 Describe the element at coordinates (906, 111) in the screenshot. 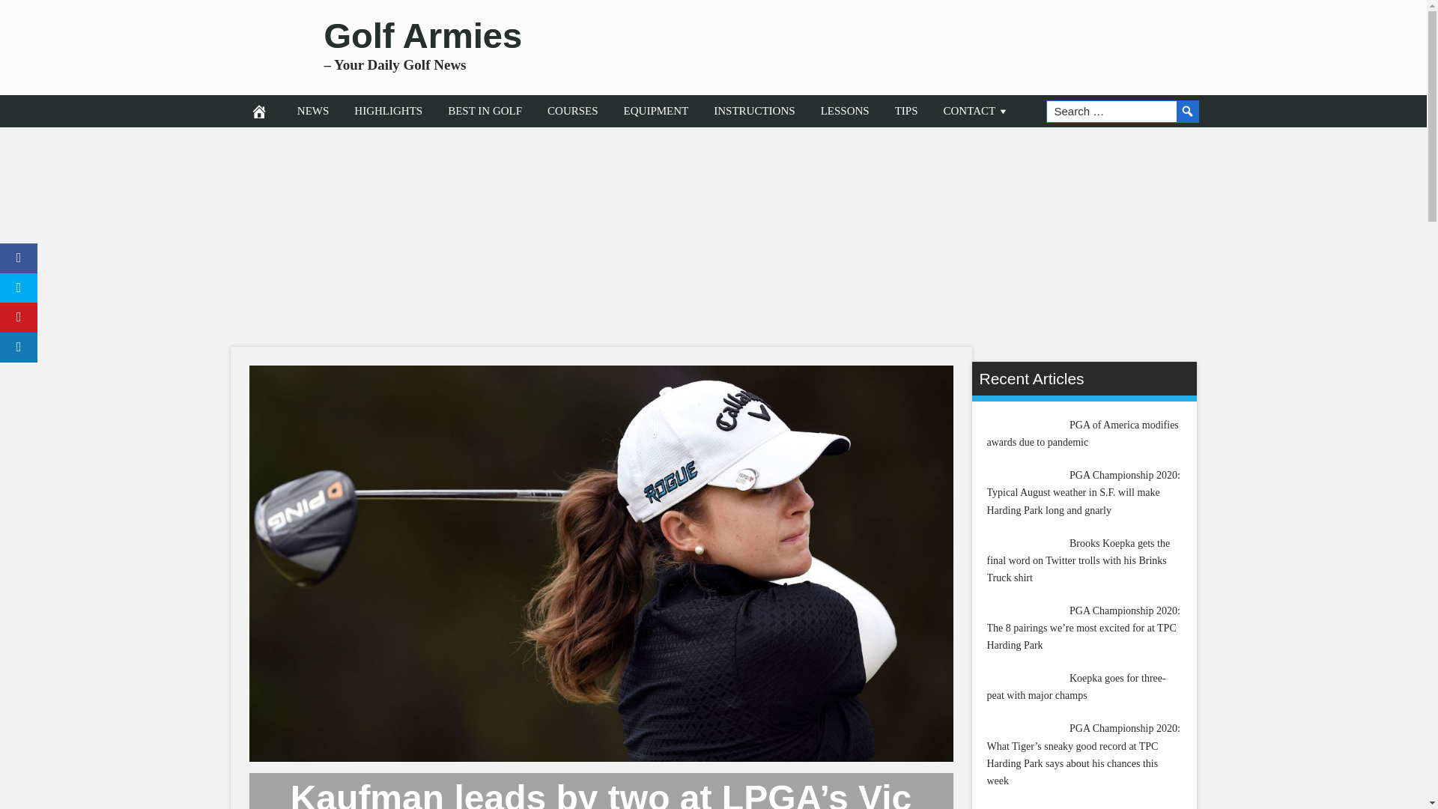

I see `TIPS` at that location.